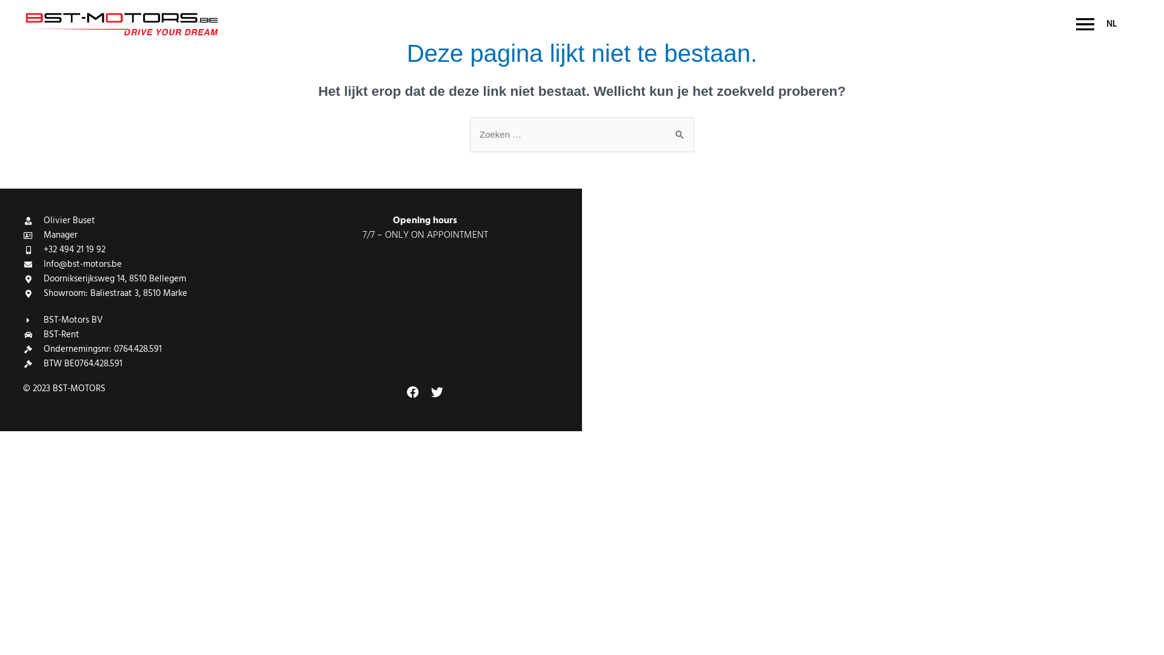 Image resolution: width=1164 pixels, height=655 pixels. Describe the element at coordinates (1114, 24) in the screenshot. I see `NL` at that location.